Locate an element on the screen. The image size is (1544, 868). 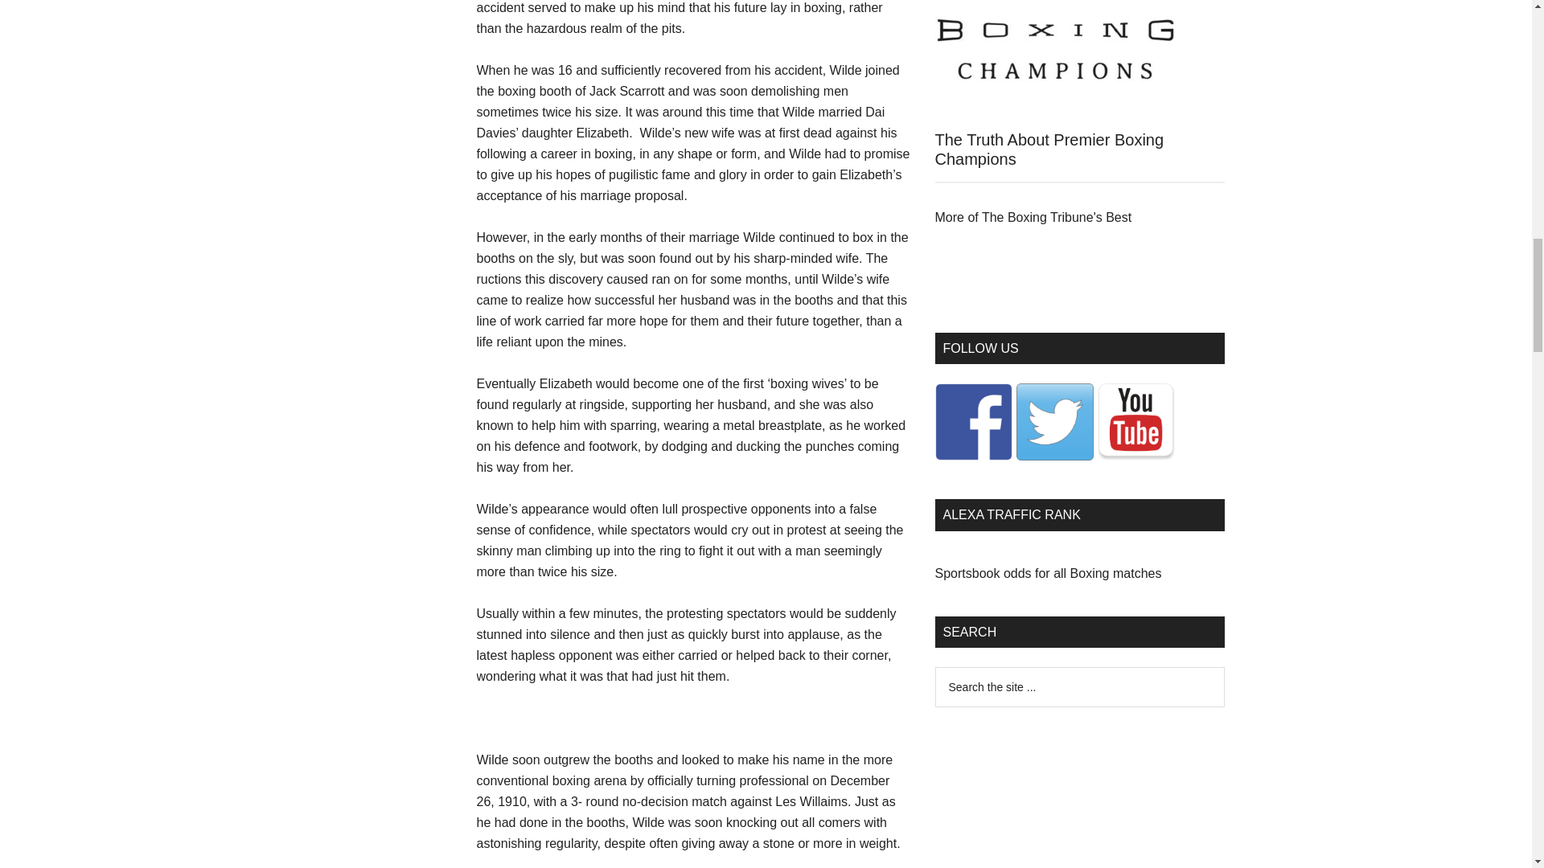
Follow us on Facebook is located at coordinates (972, 422).